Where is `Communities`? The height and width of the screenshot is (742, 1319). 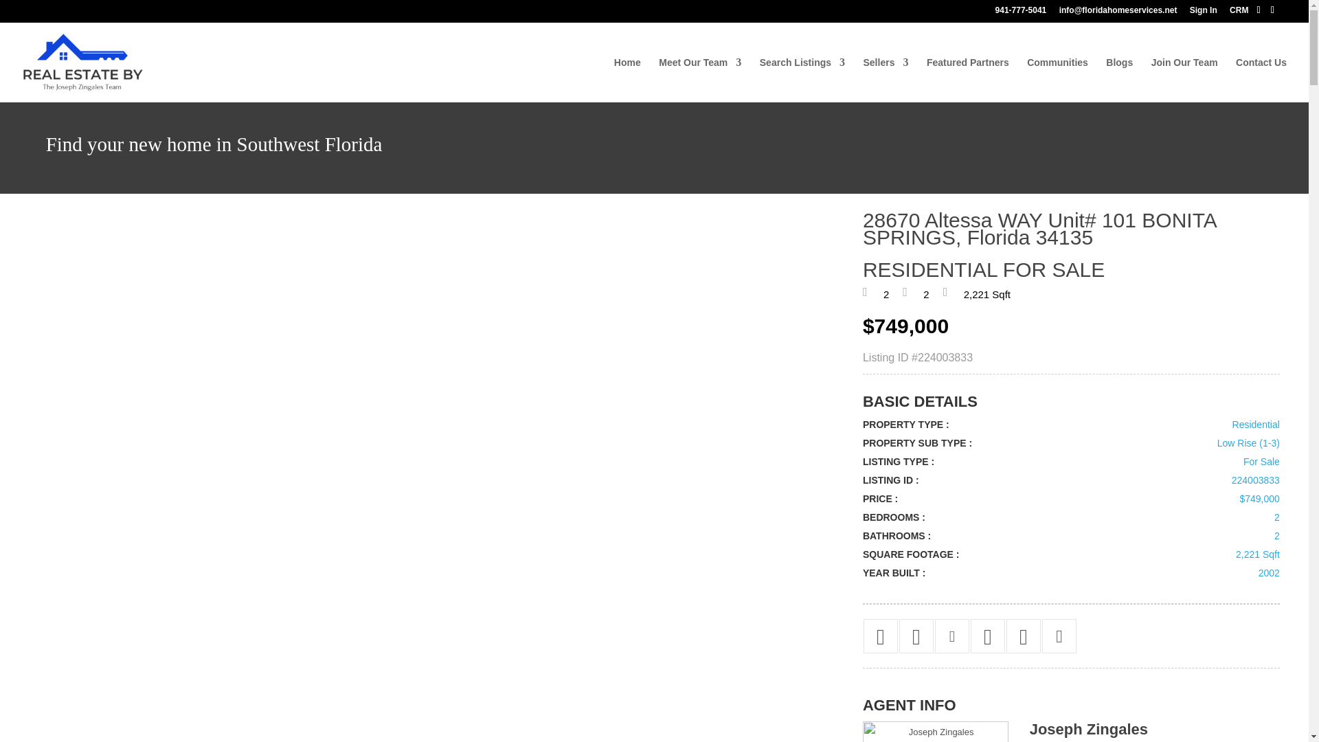
Communities is located at coordinates (1058, 80).